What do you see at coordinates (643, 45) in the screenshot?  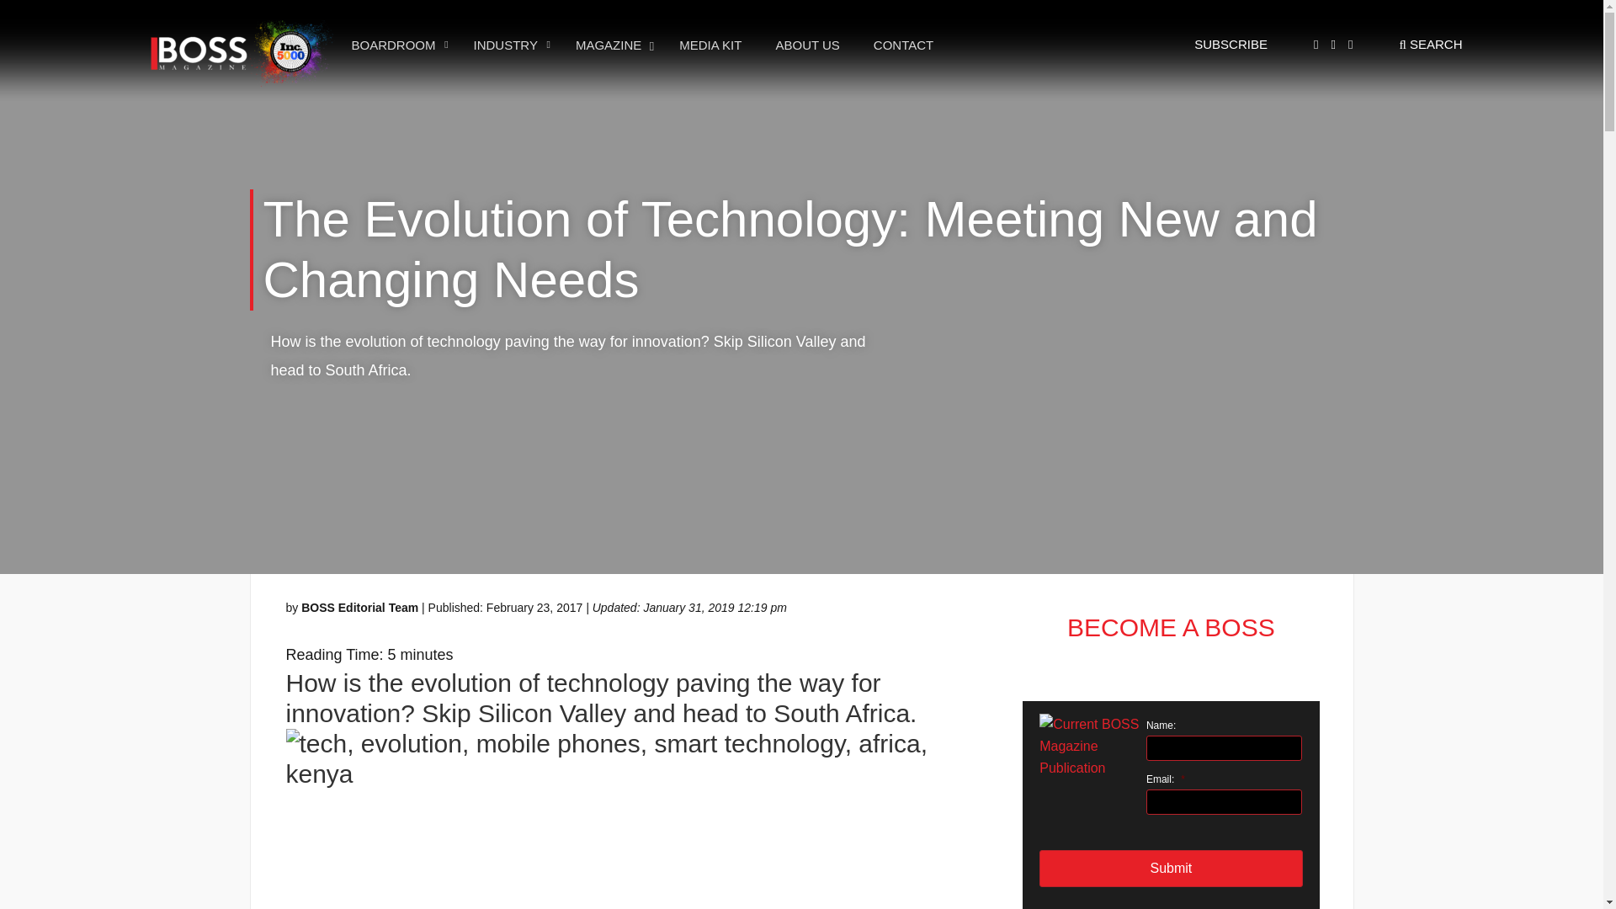 I see `BOSS Magazine` at bounding box center [643, 45].